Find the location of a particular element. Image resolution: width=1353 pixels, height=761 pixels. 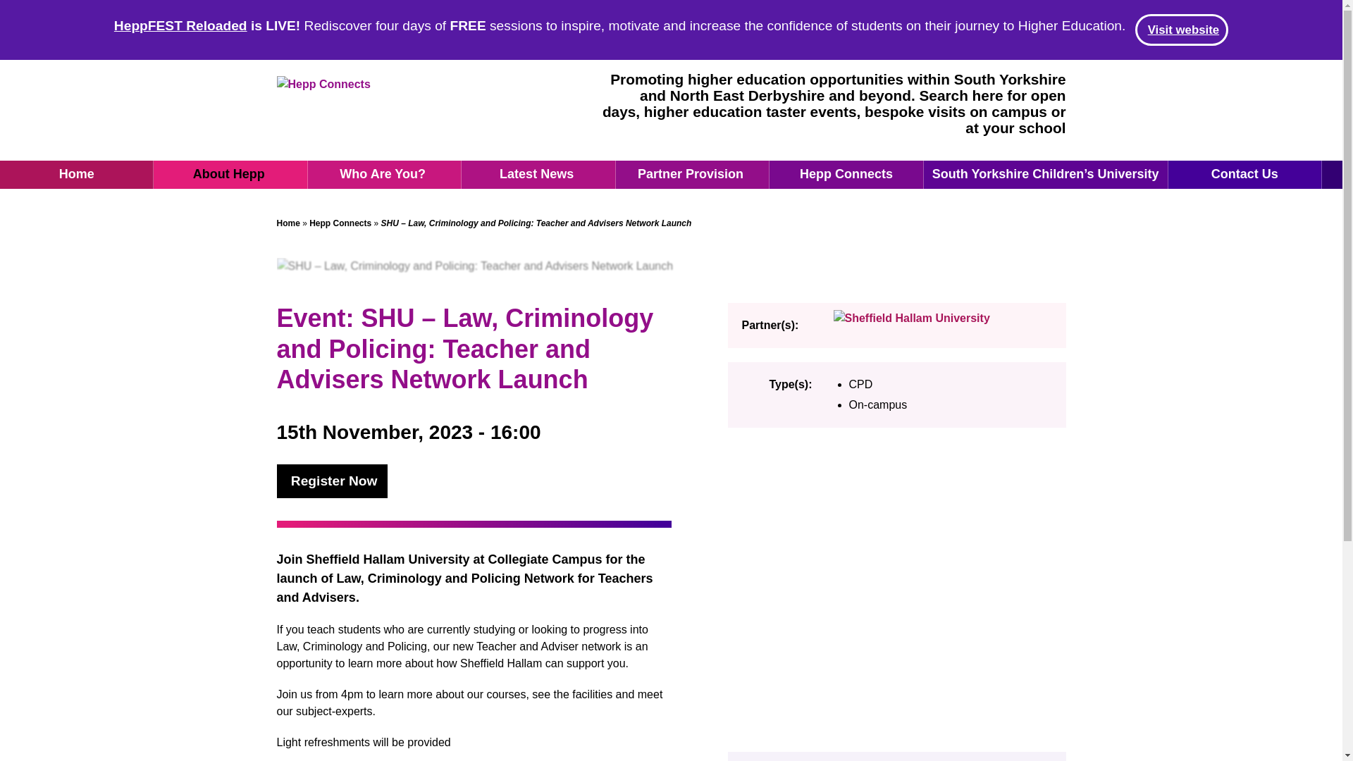

Hepp Connects is located at coordinates (846, 174).